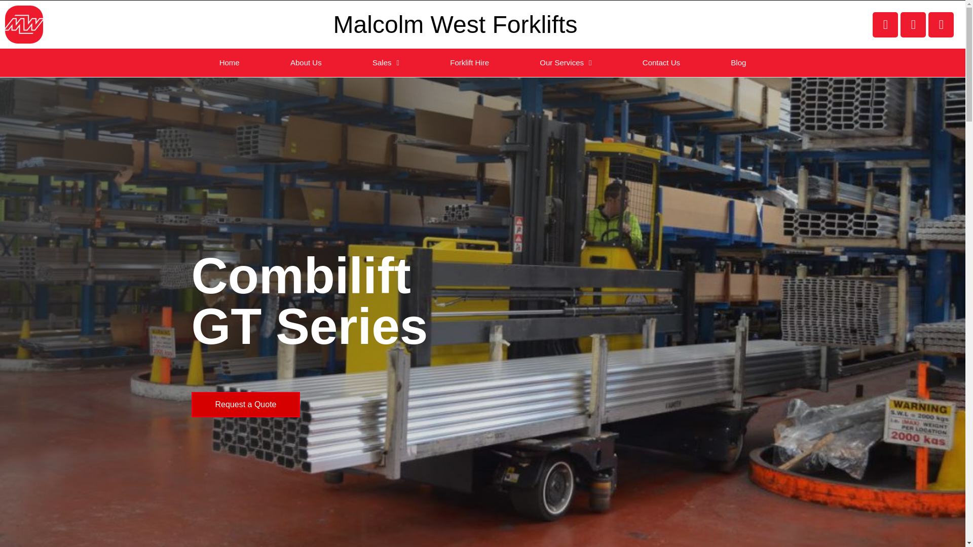 The image size is (973, 547). I want to click on Home, so click(229, 63).